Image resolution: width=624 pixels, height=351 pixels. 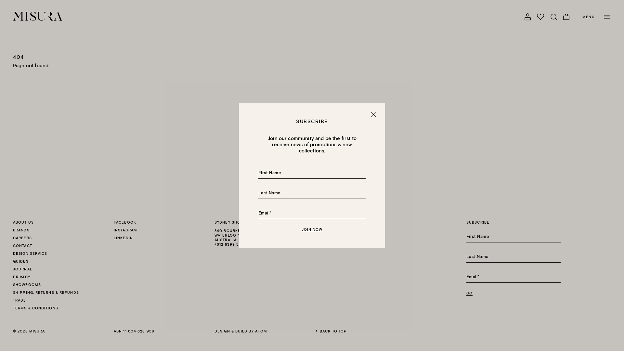 What do you see at coordinates (596, 17) in the screenshot?
I see `MENU` at bounding box center [596, 17].